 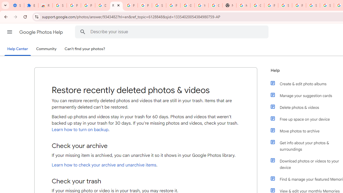 I want to click on Settings - On startup, so click(x=17, y=5).